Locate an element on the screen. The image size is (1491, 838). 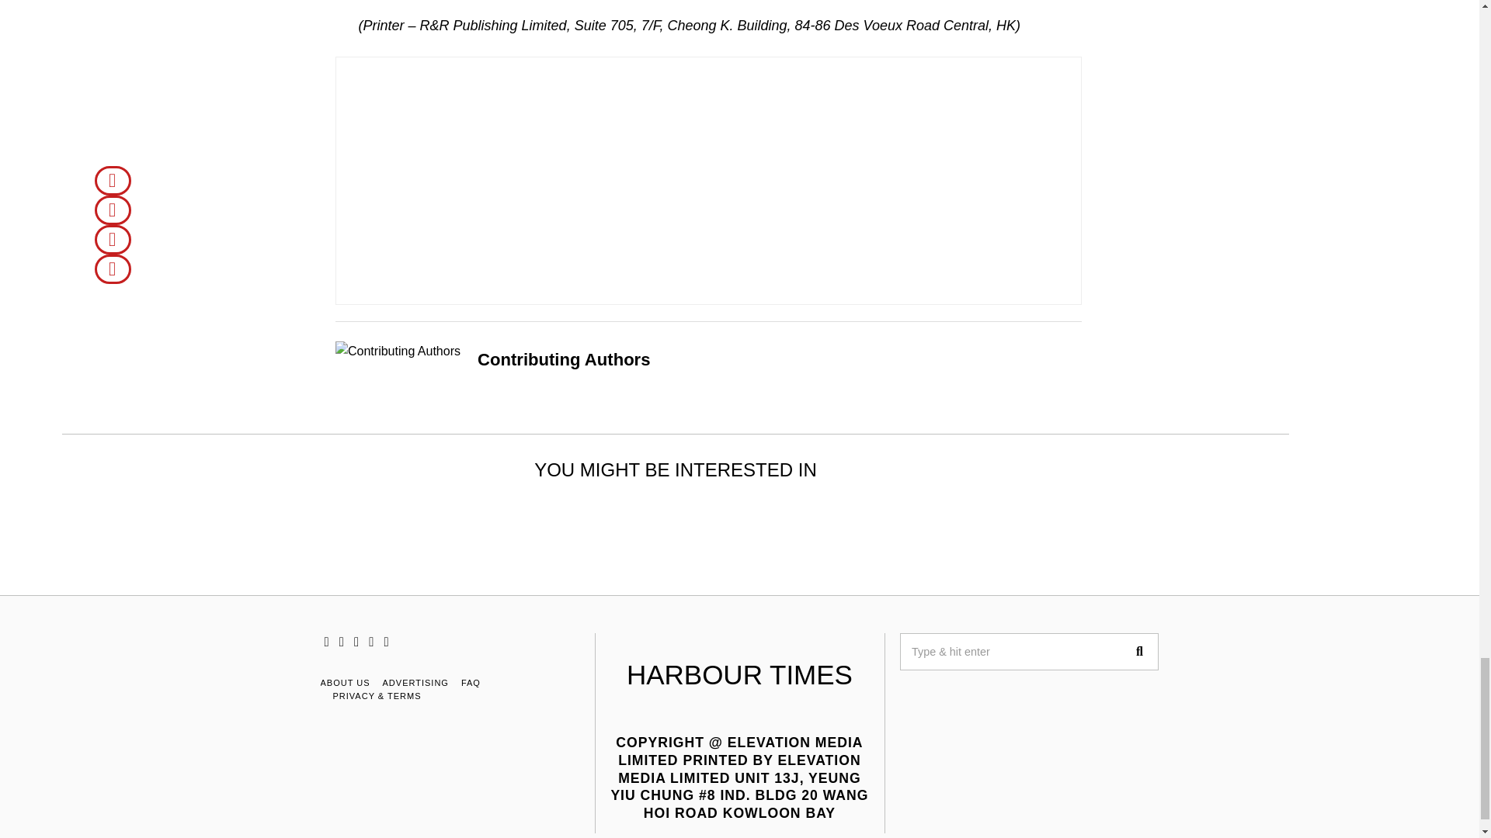
ADVERTISING is located at coordinates (415, 683).